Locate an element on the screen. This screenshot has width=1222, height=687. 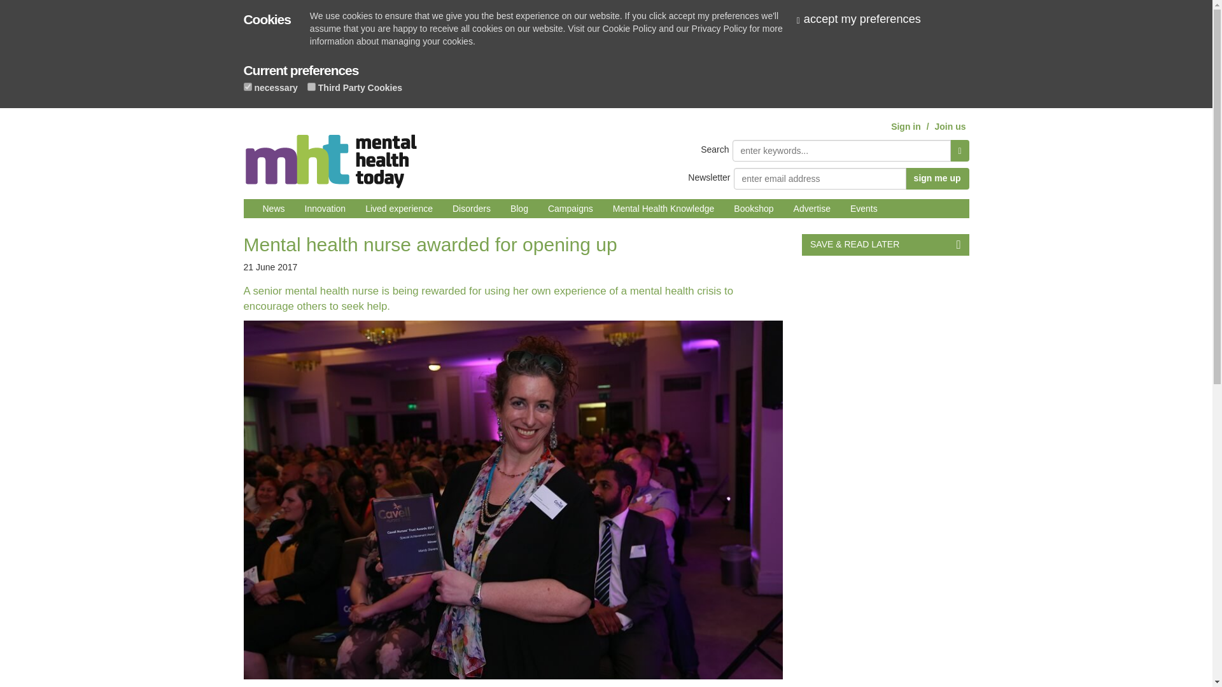
Events is located at coordinates (863, 209).